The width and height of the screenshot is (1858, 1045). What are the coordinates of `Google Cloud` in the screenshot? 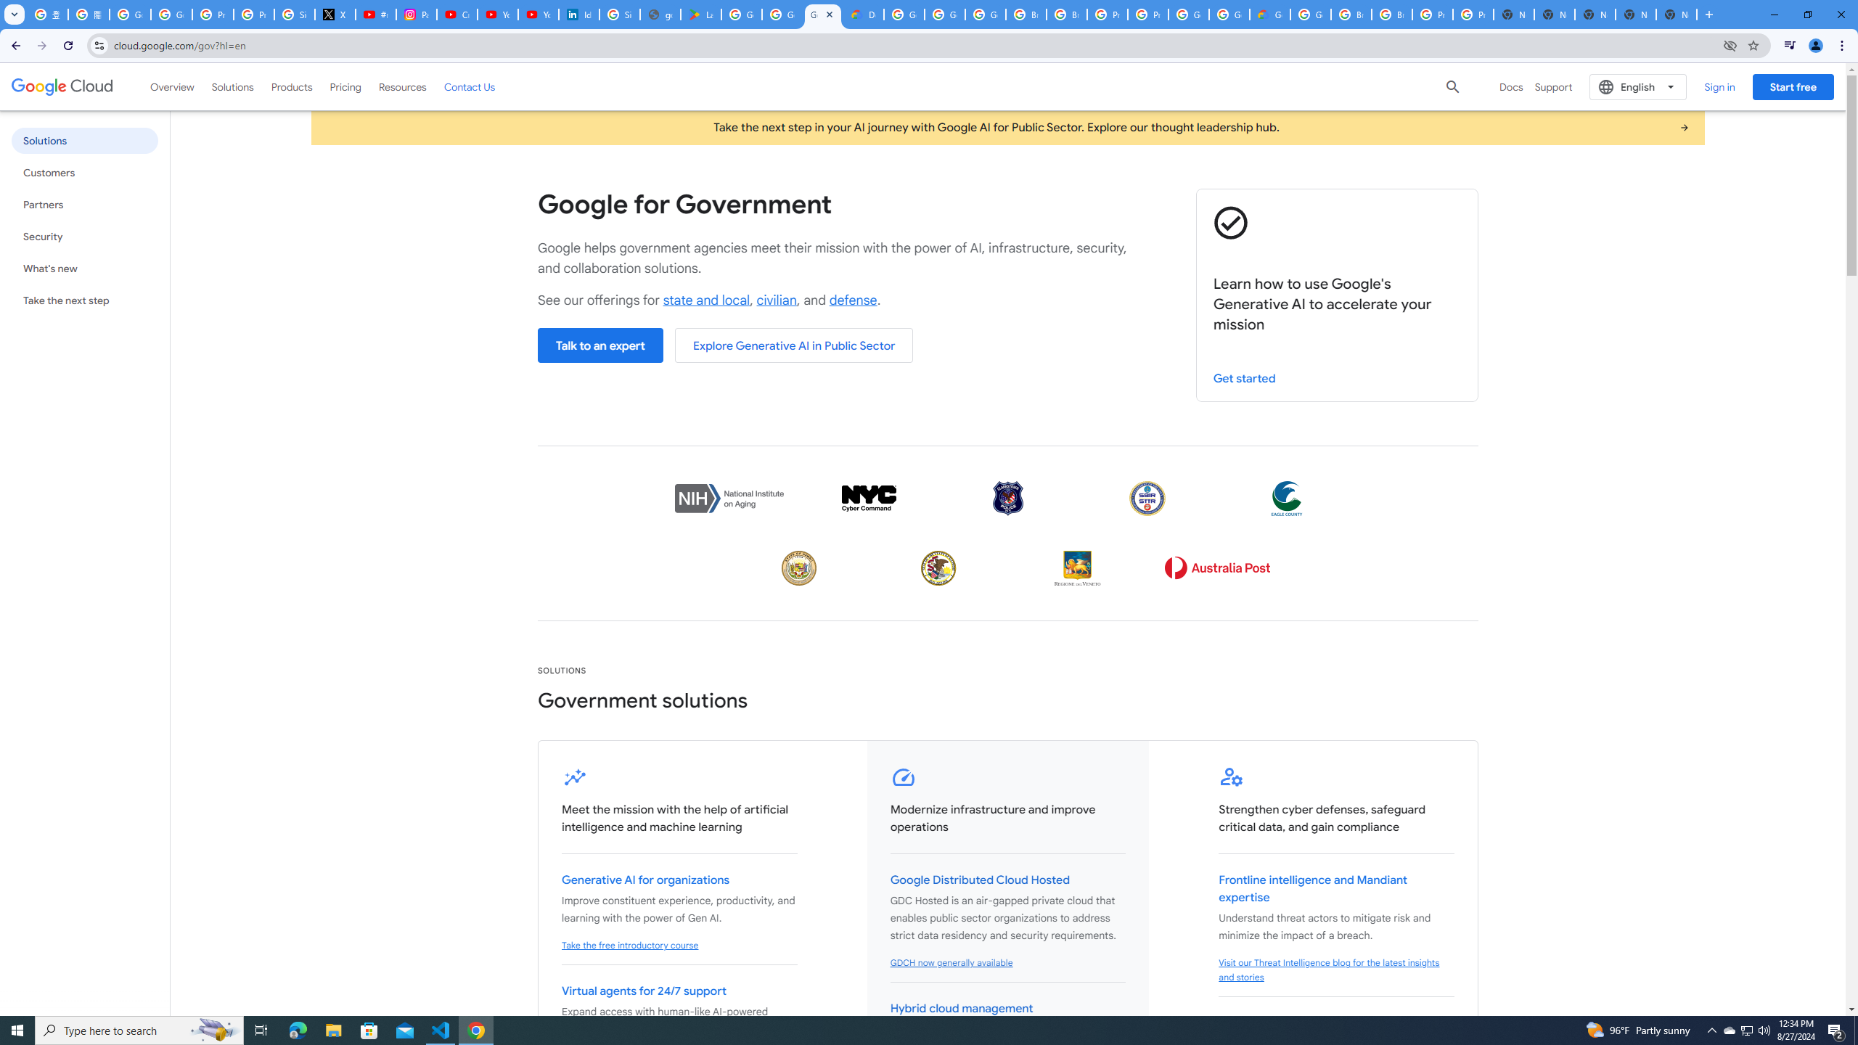 It's located at (62, 86).